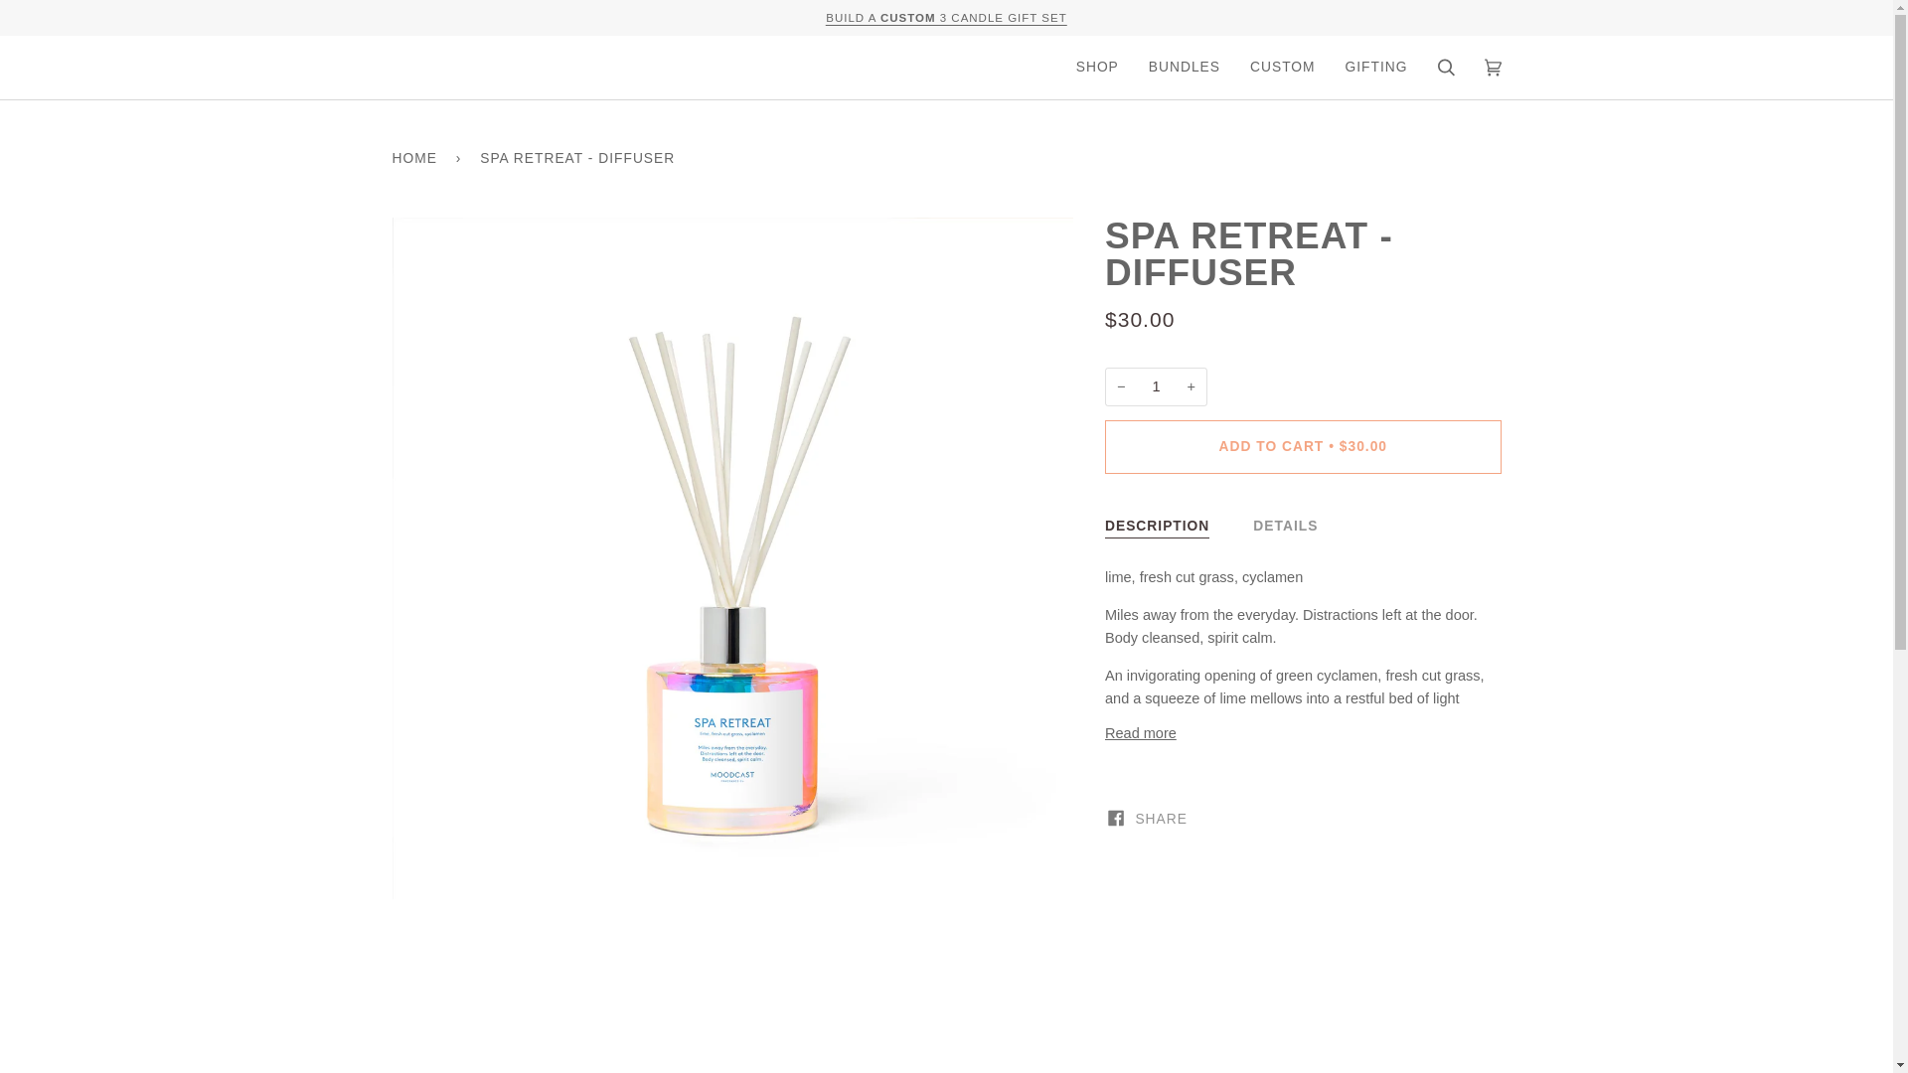  Describe the element at coordinates (416, 158) in the screenshot. I see `Back to the frontpage` at that location.